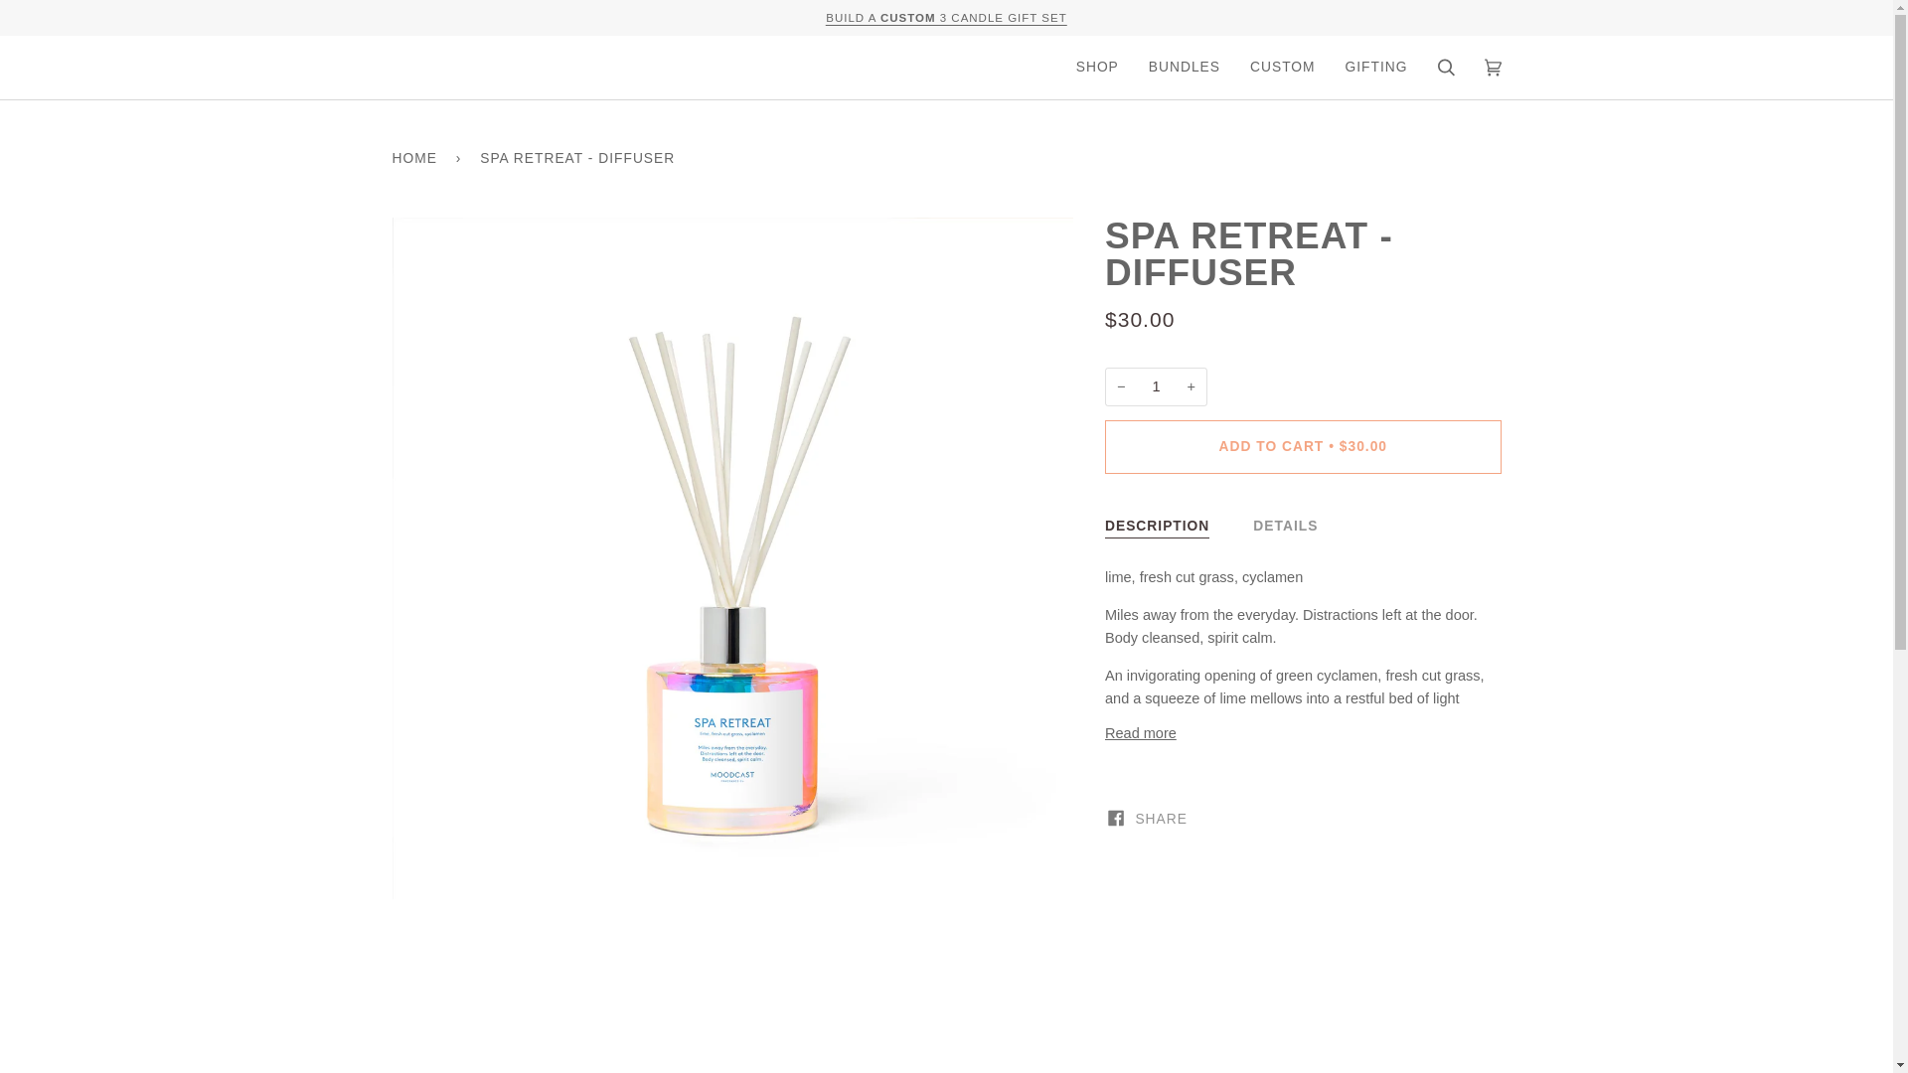  Describe the element at coordinates (416, 158) in the screenshot. I see `Back to the frontpage` at that location.